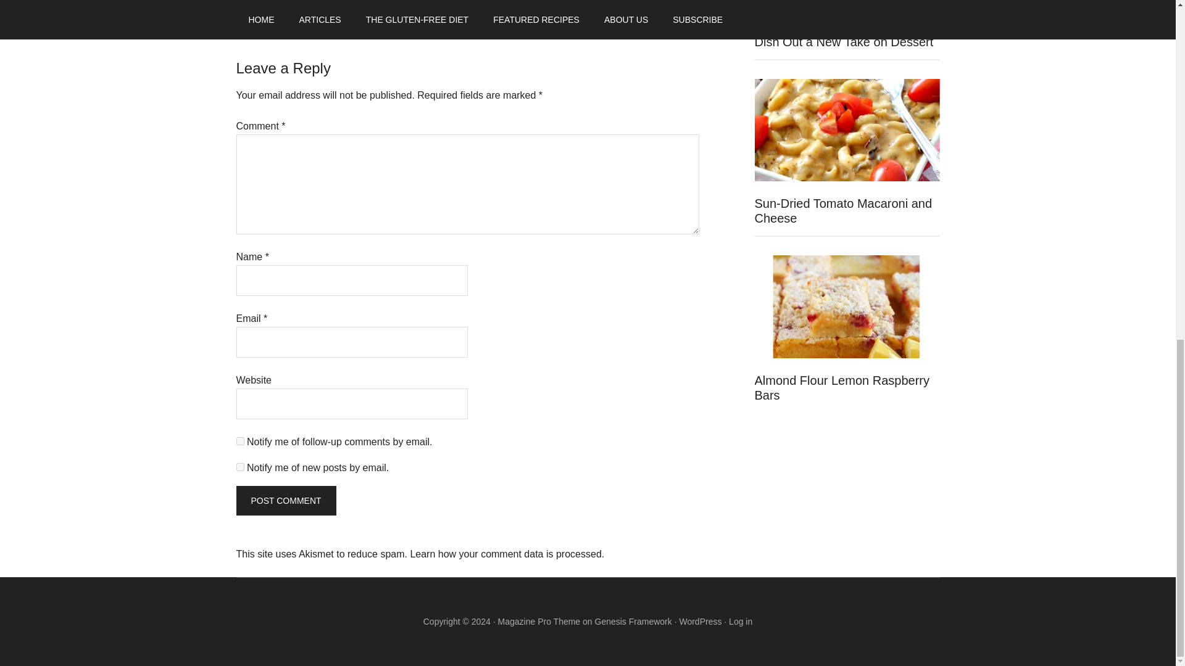  Describe the element at coordinates (295, 2) in the screenshot. I see `Click to email a link to a friend` at that location.